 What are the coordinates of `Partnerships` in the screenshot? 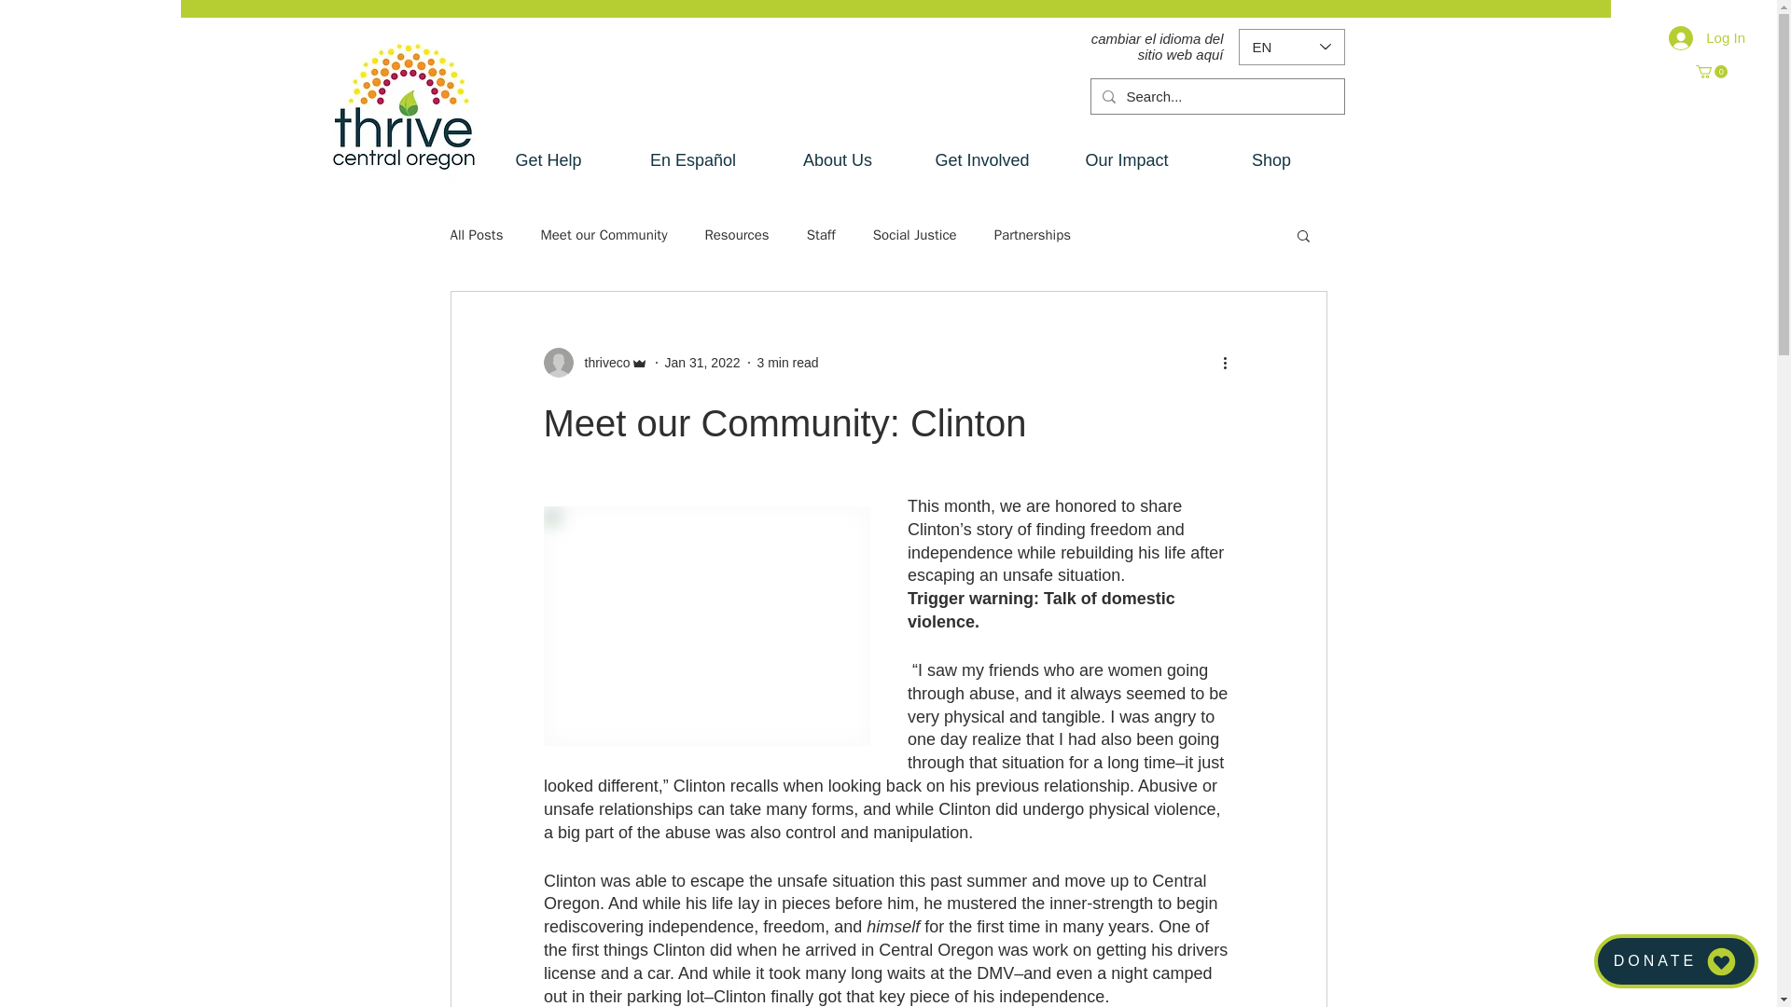 It's located at (1032, 234).